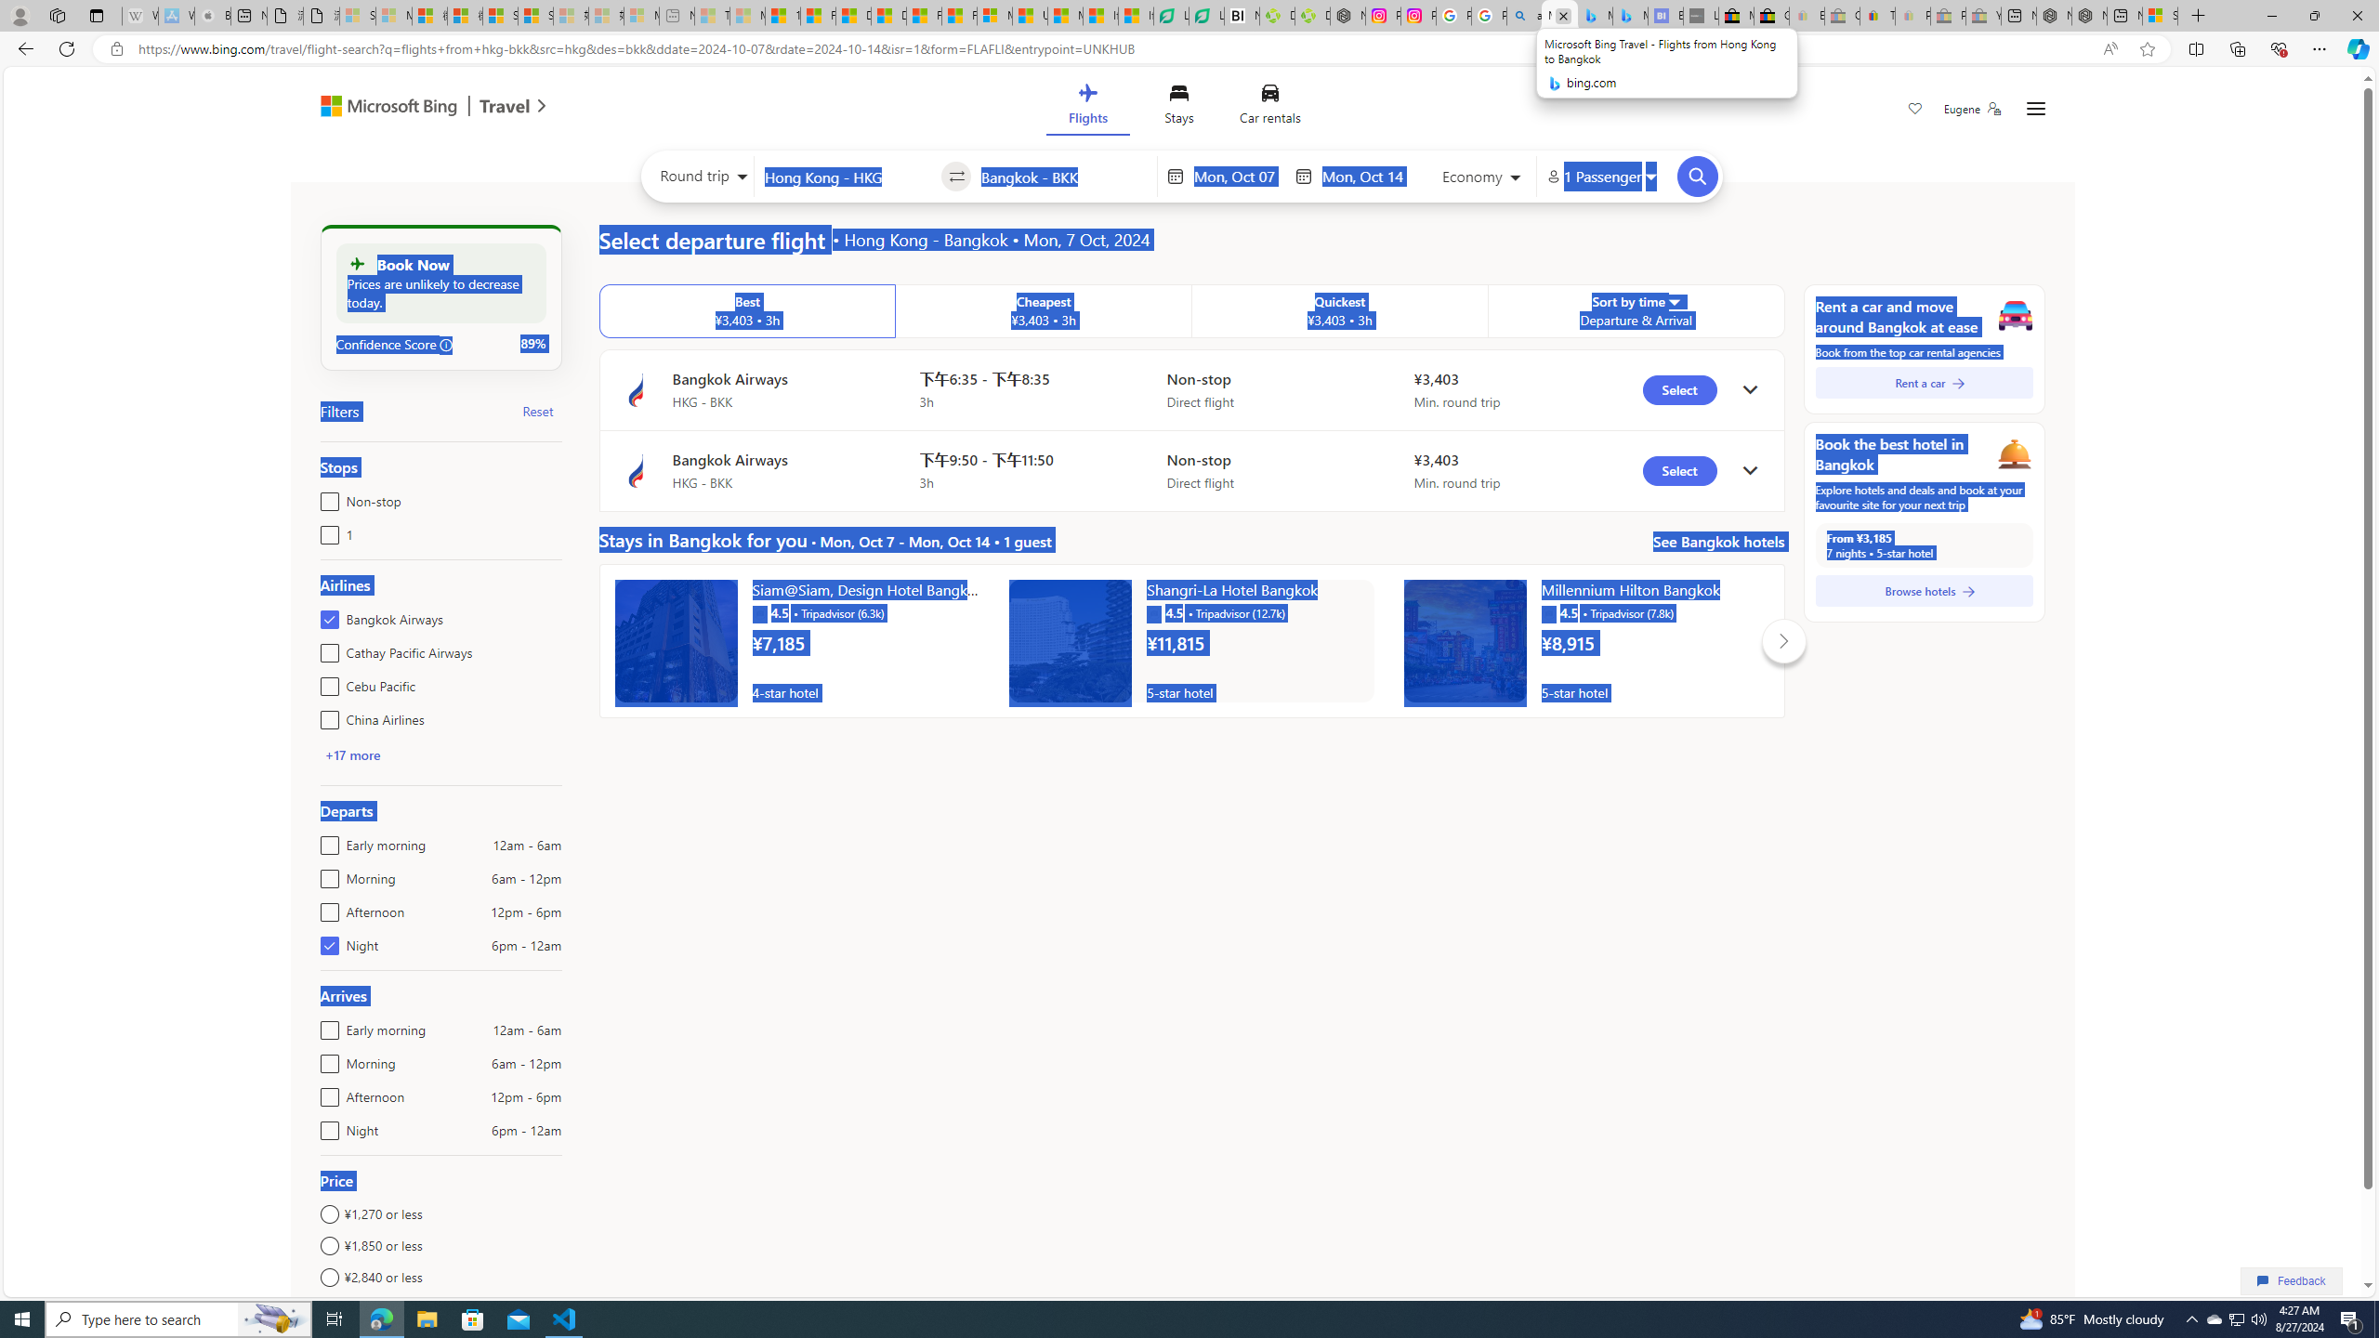 The height and width of the screenshot is (1338, 2379). What do you see at coordinates (414, 108) in the screenshot?
I see `Microsoft Bing Travel` at bounding box center [414, 108].